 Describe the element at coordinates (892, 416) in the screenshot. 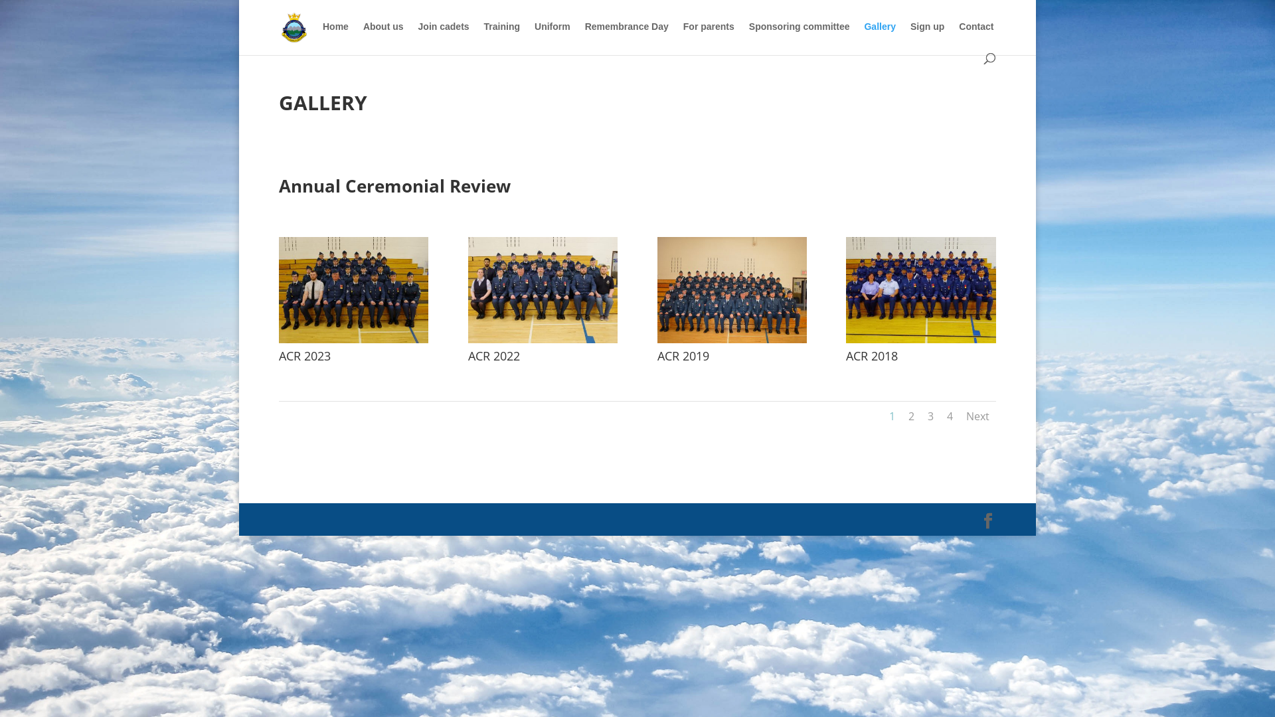

I see `1` at that location.